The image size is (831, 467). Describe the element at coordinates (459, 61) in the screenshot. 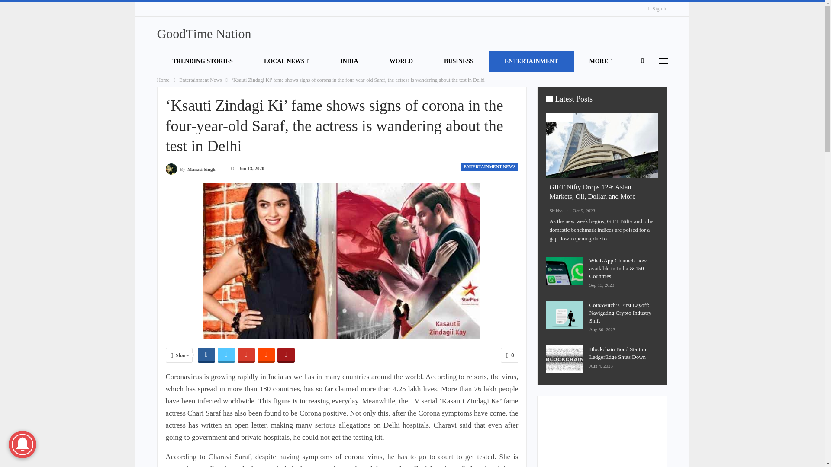

I see `BUSINESS` at that location.